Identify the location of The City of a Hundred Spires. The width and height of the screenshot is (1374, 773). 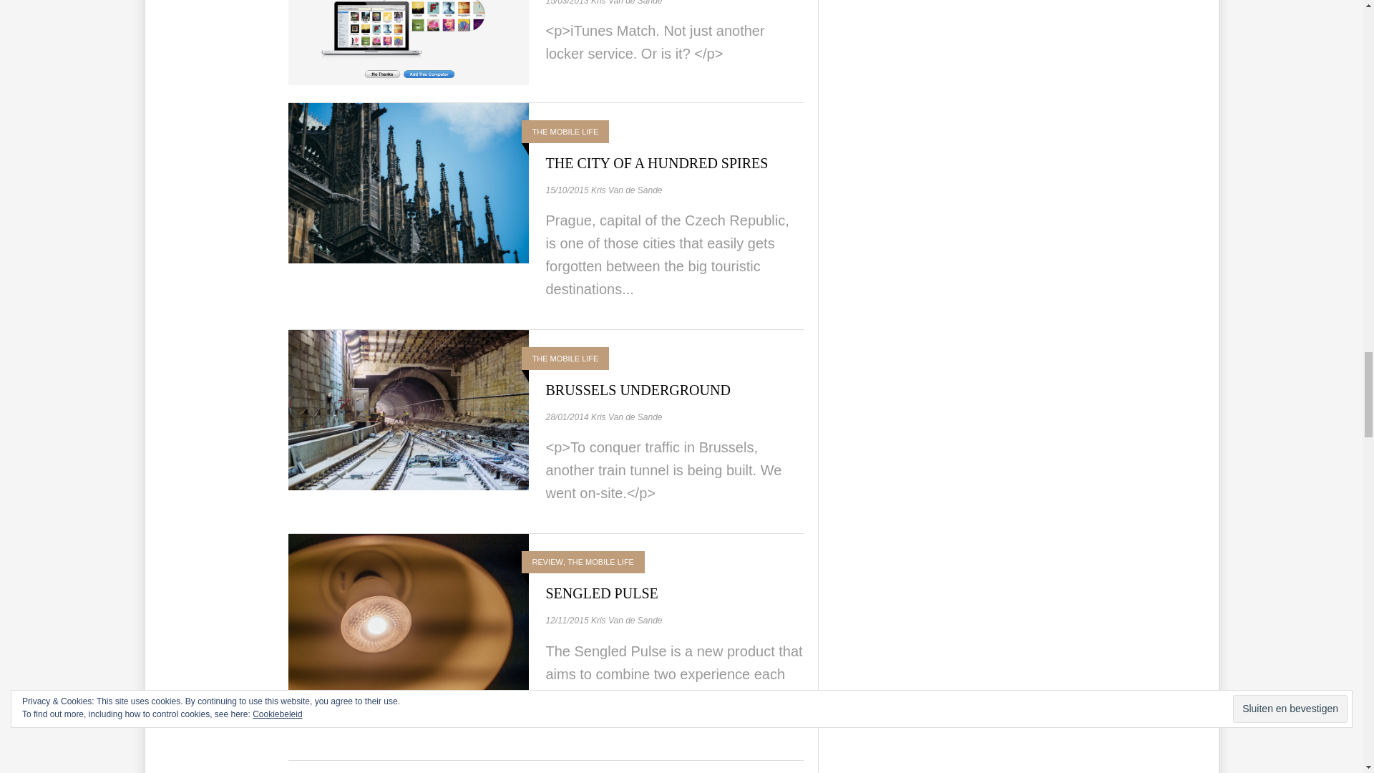
(407, 183).